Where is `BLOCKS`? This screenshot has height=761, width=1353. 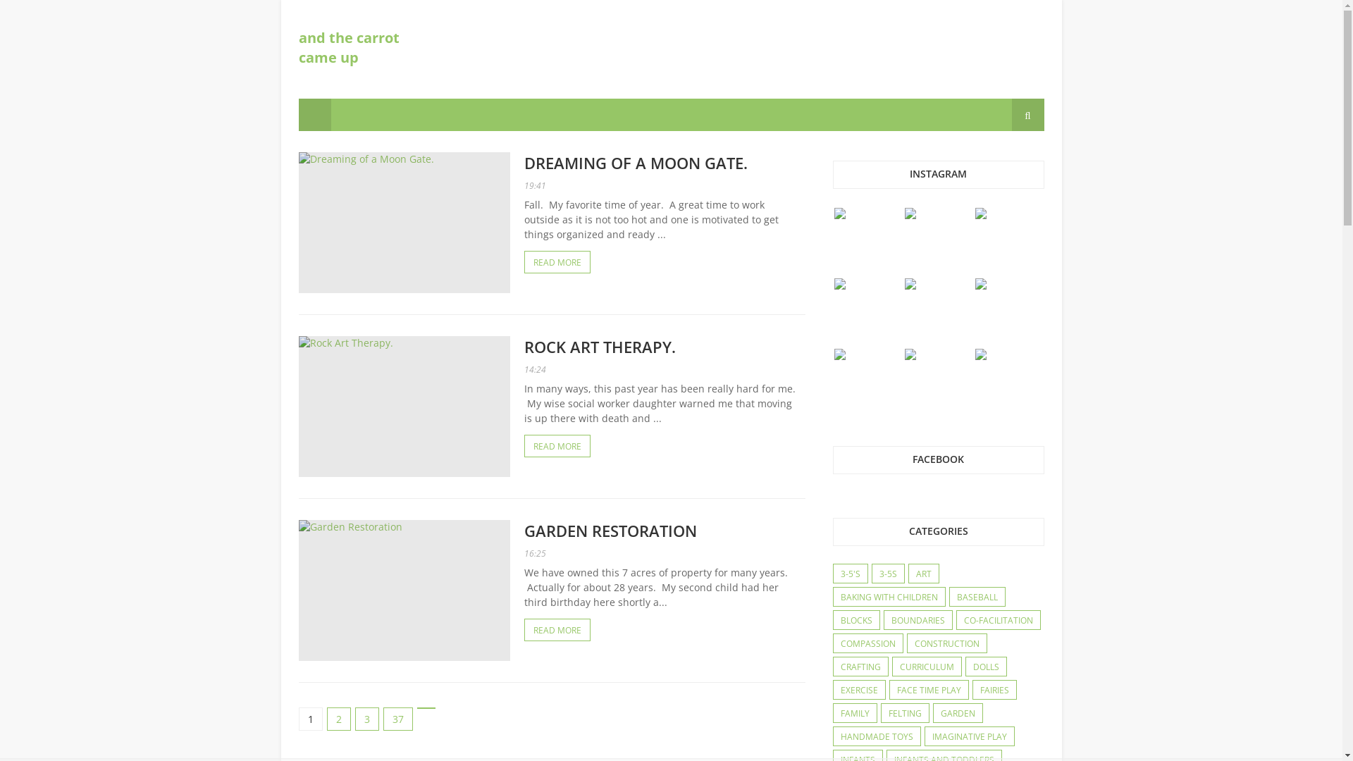
BLOCKS is located at coordinates (855, 621).